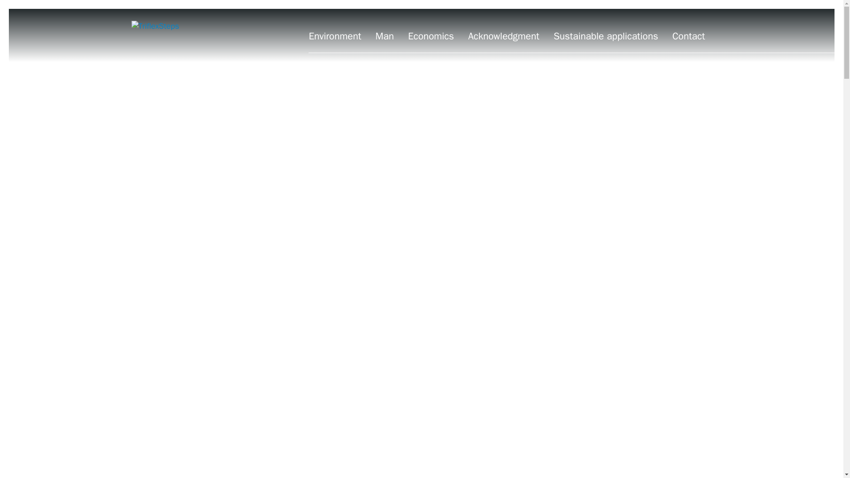 This screenshot has height=478, width=850. Describe the element at coordinates (335, 36) in the screenshot. I see `Environment` at that location.